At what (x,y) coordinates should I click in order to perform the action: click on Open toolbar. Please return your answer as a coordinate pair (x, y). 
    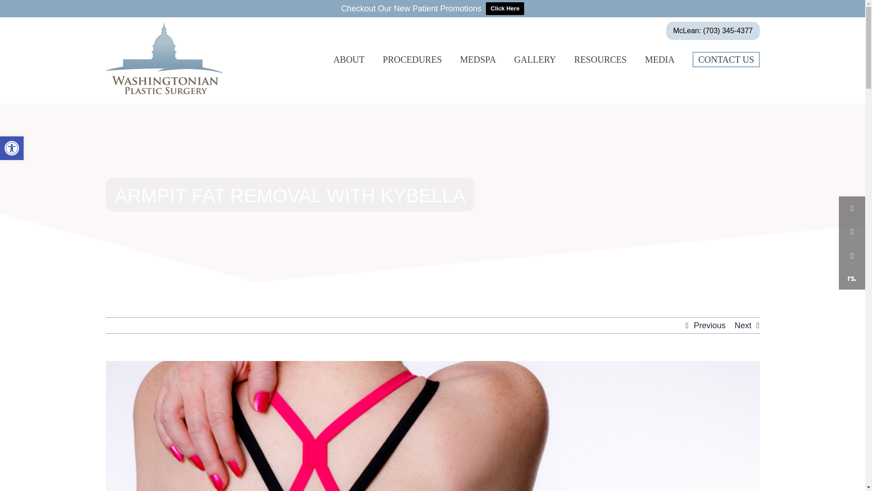
    Looking at the image, I should click on (12, 148).